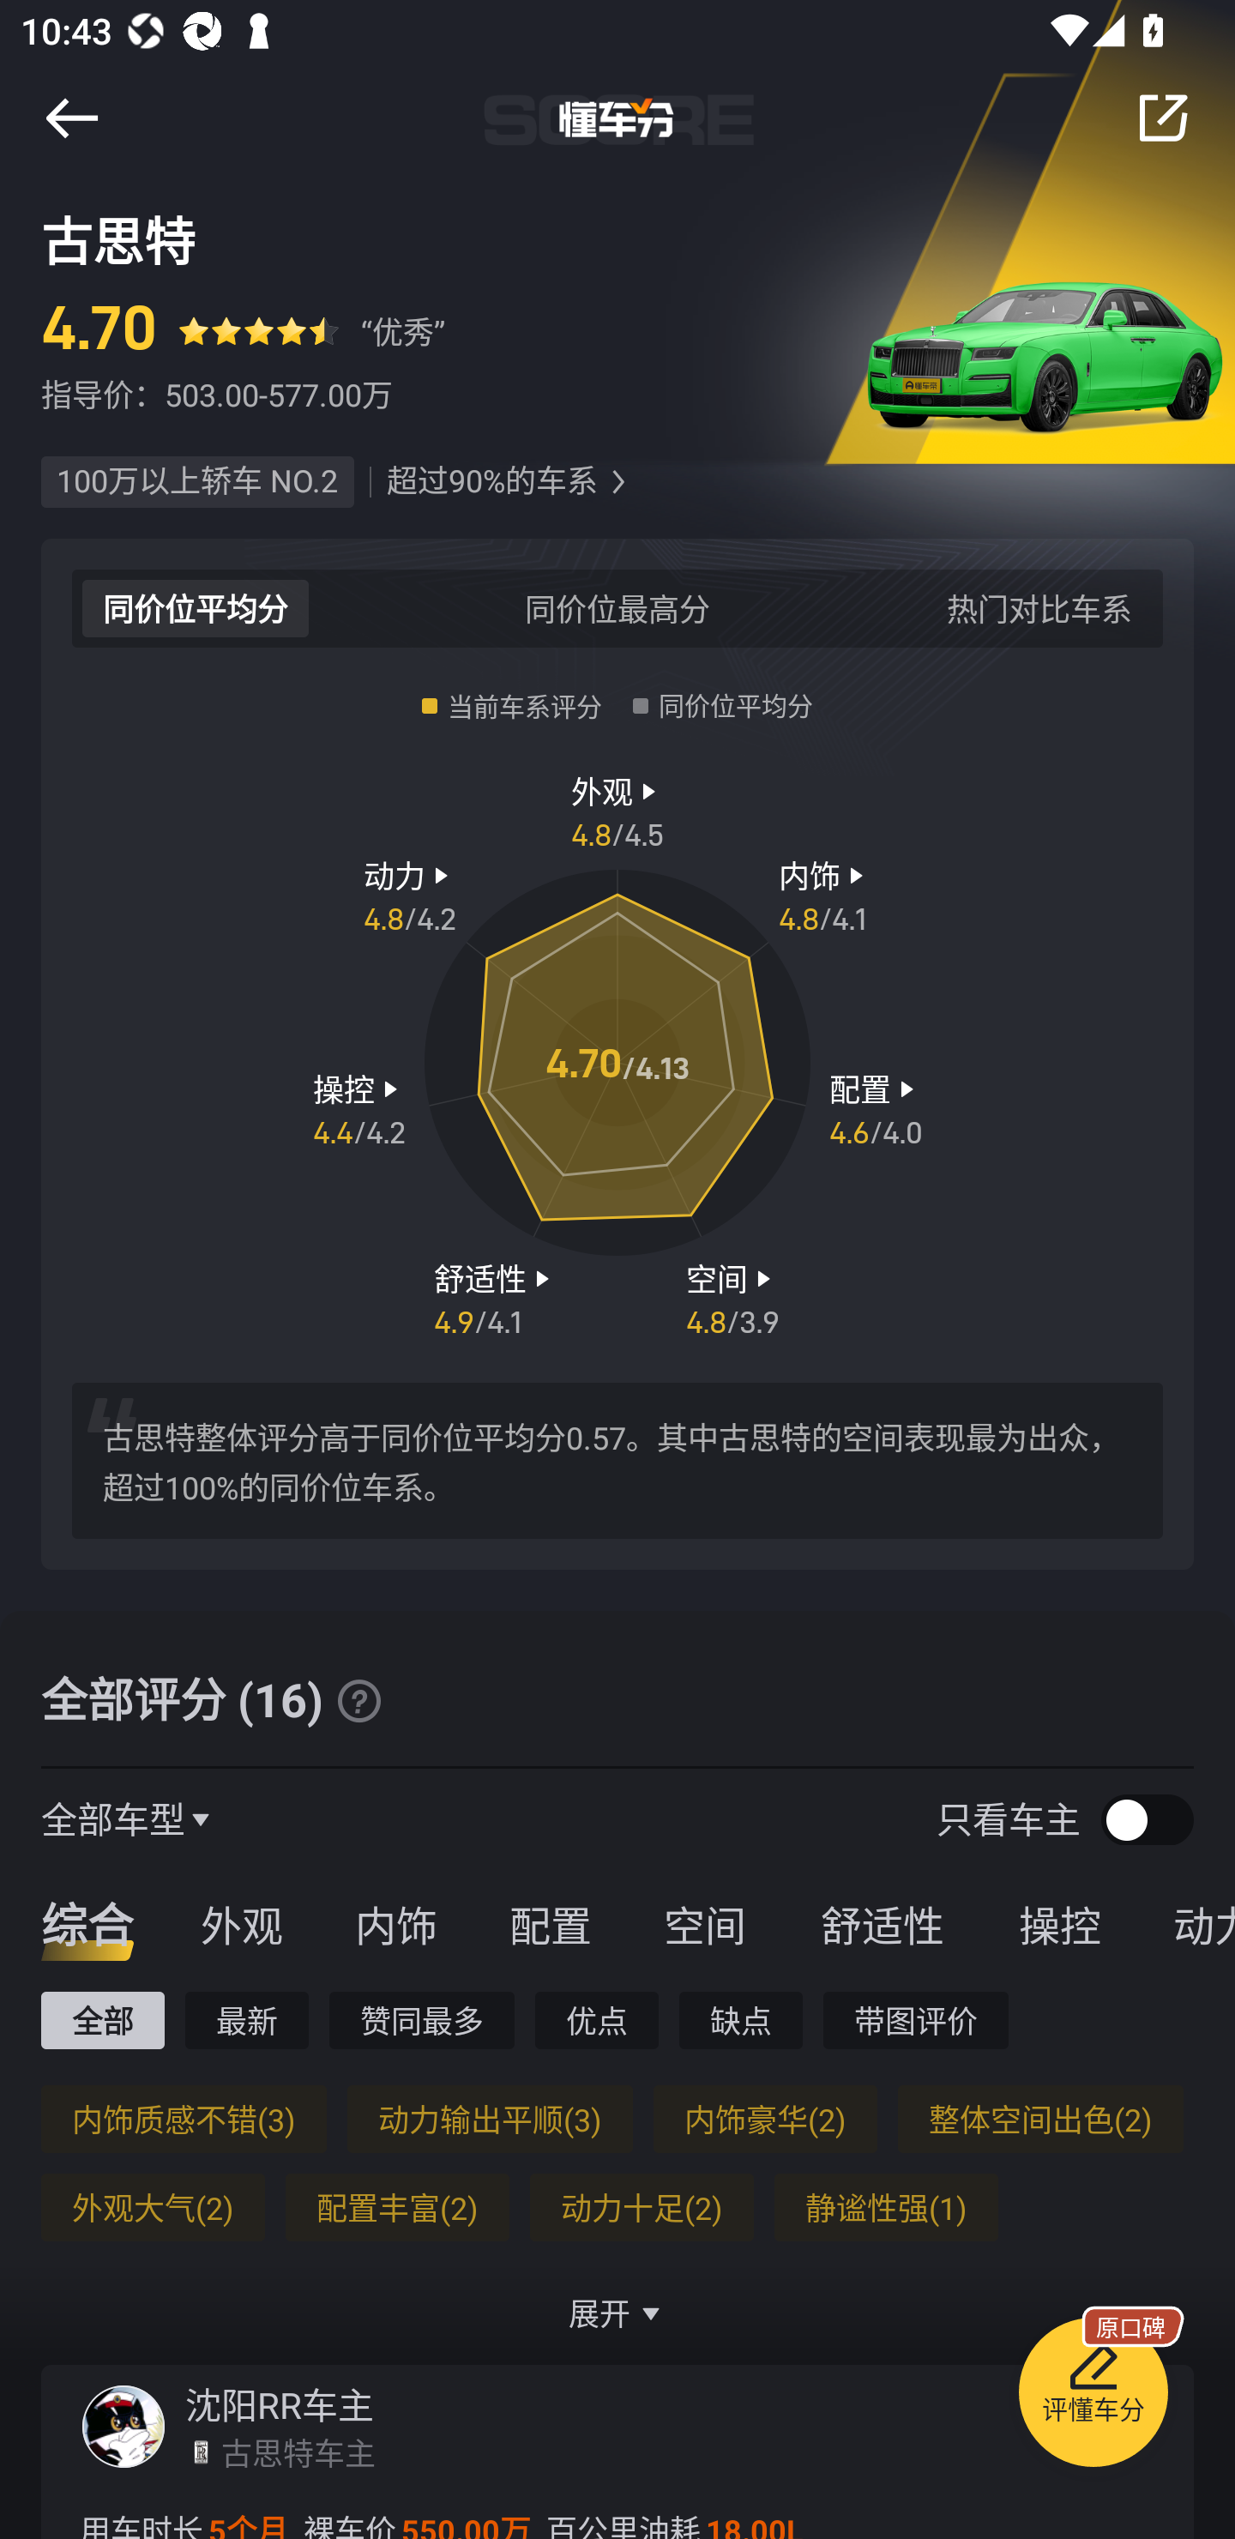 The image size is (1235, 2539). Describe the element at coordinates (409, 895) in the screenshot. I see `动力  4.8 / 4.2` at that location.